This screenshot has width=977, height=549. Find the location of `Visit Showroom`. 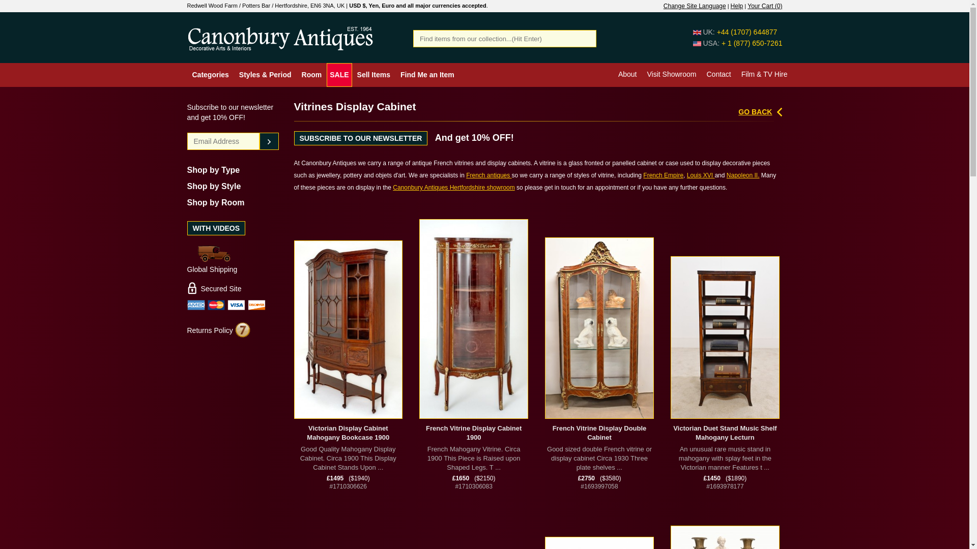

Visit Showroom is located at coordinates (669, 74).